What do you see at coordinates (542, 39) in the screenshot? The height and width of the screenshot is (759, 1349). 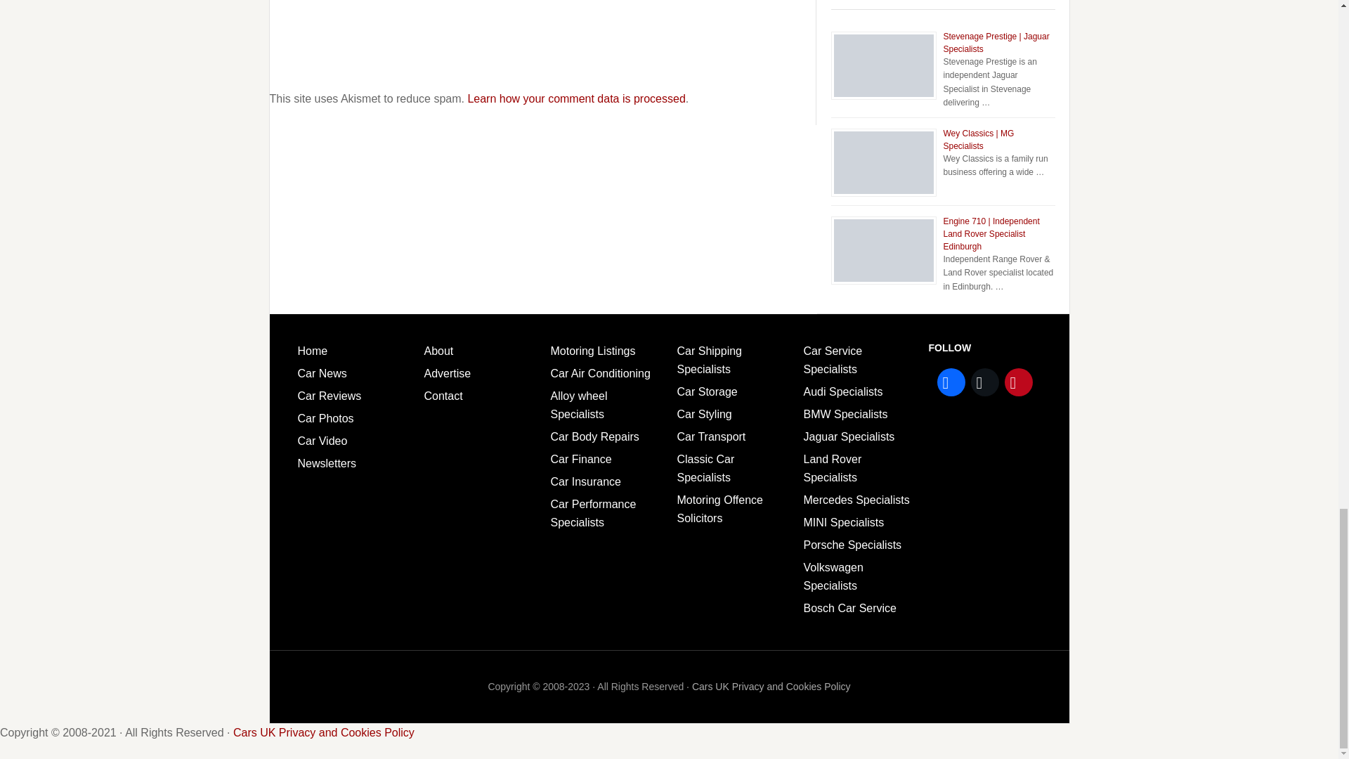 I see `Comment Form` at bounding box center [542, 39].